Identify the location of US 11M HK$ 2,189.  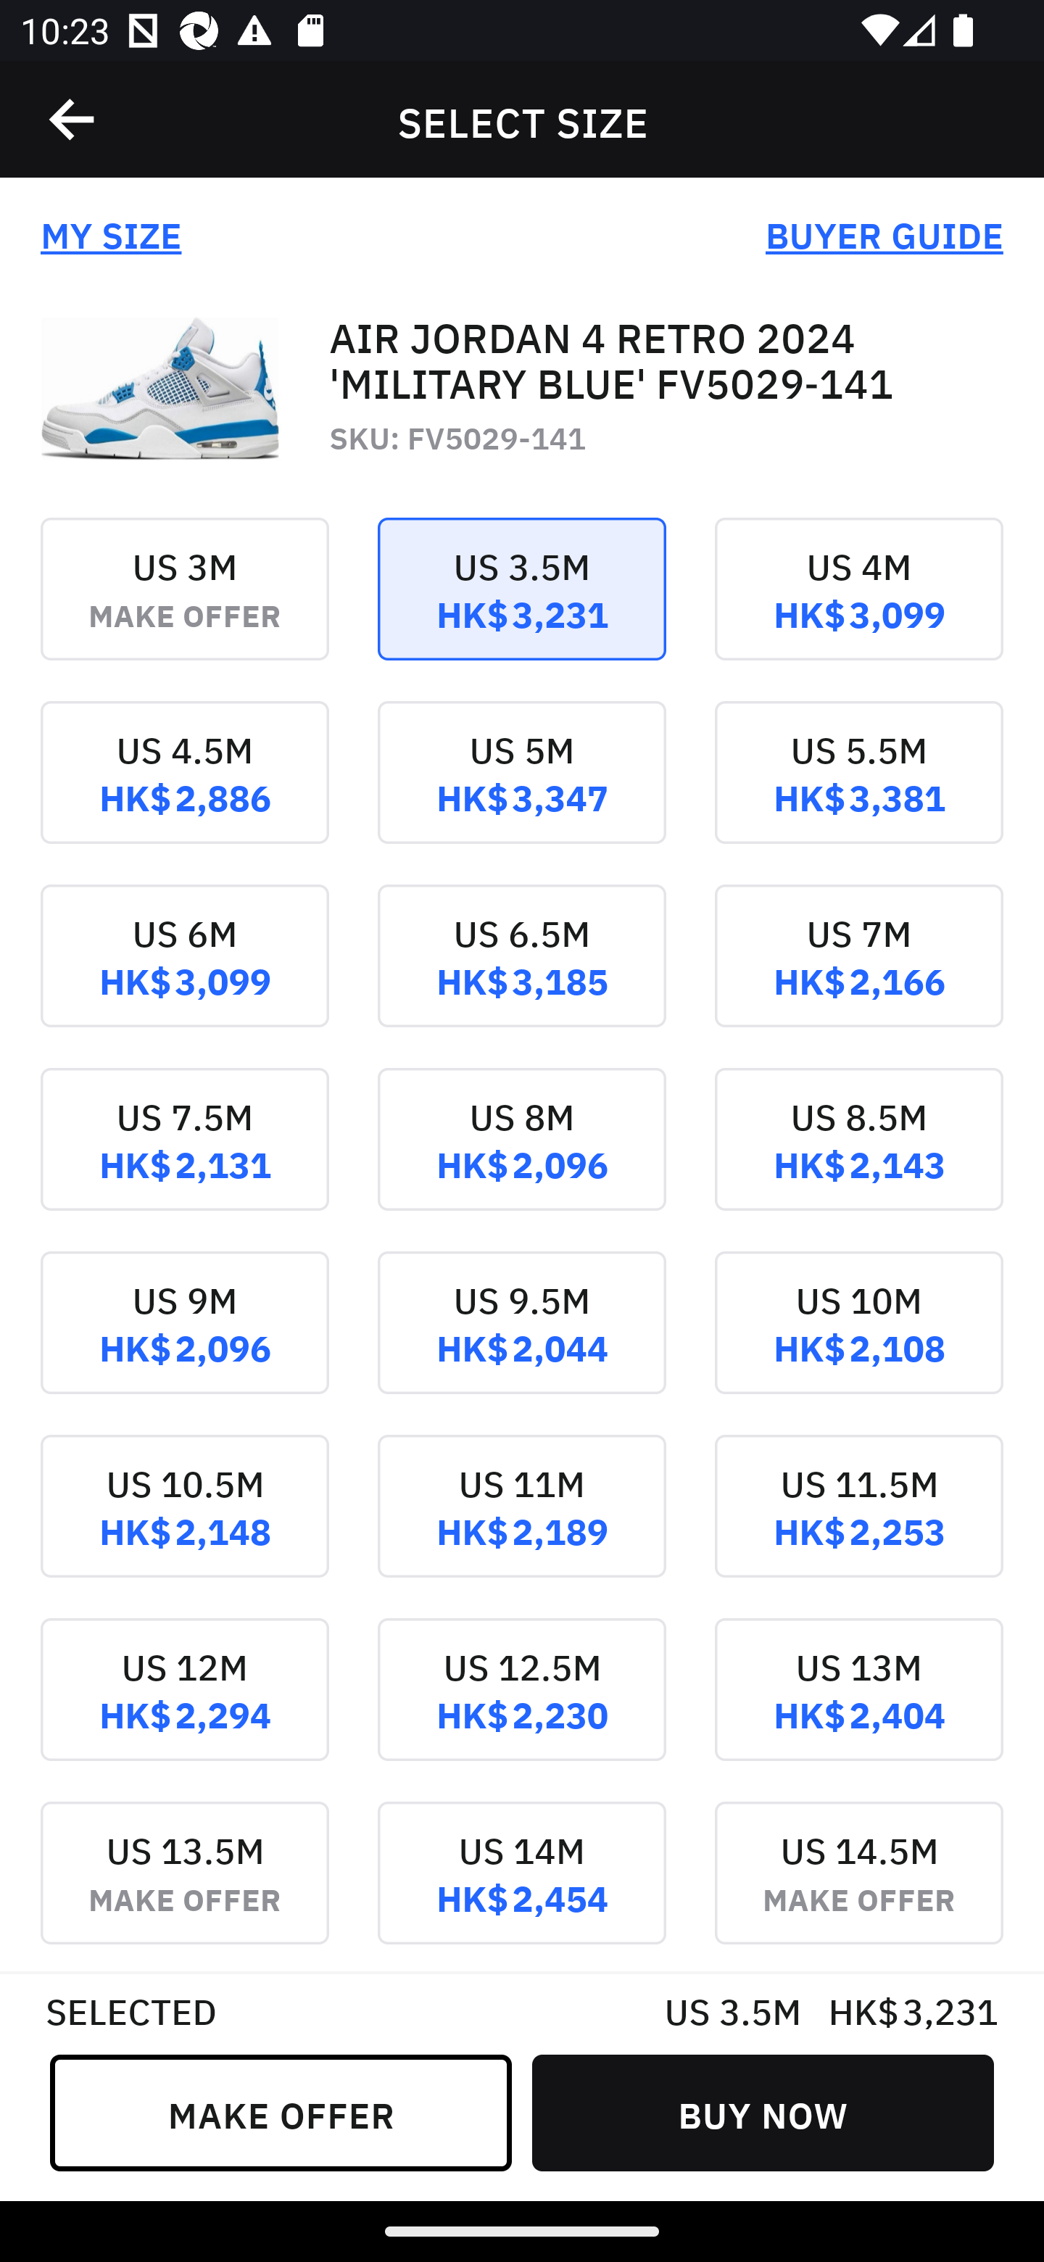
(522, 1525).